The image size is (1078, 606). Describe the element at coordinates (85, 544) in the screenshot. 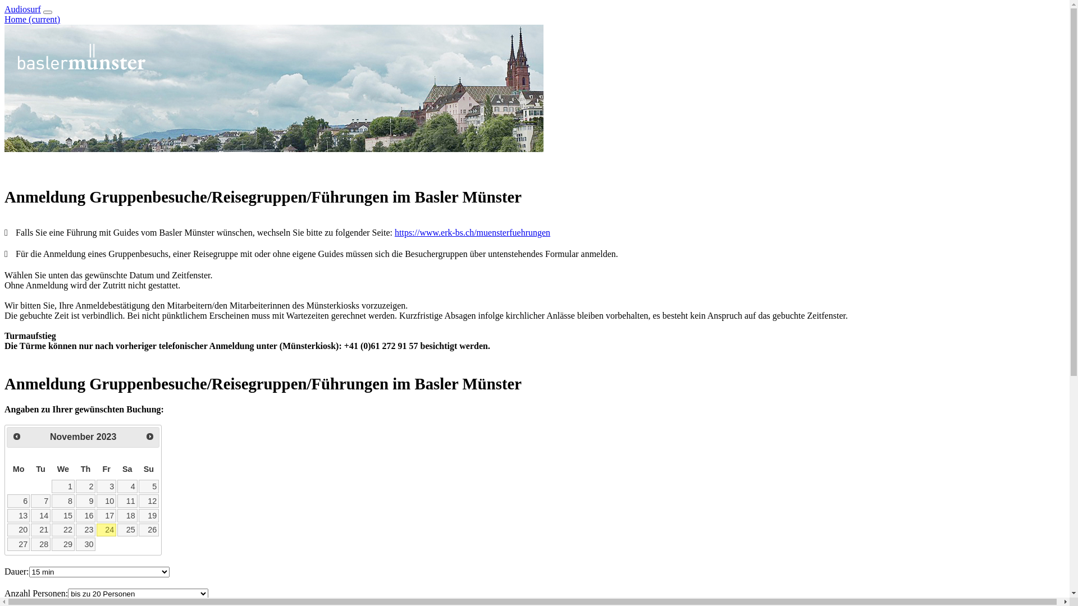

I see `30` at that location.